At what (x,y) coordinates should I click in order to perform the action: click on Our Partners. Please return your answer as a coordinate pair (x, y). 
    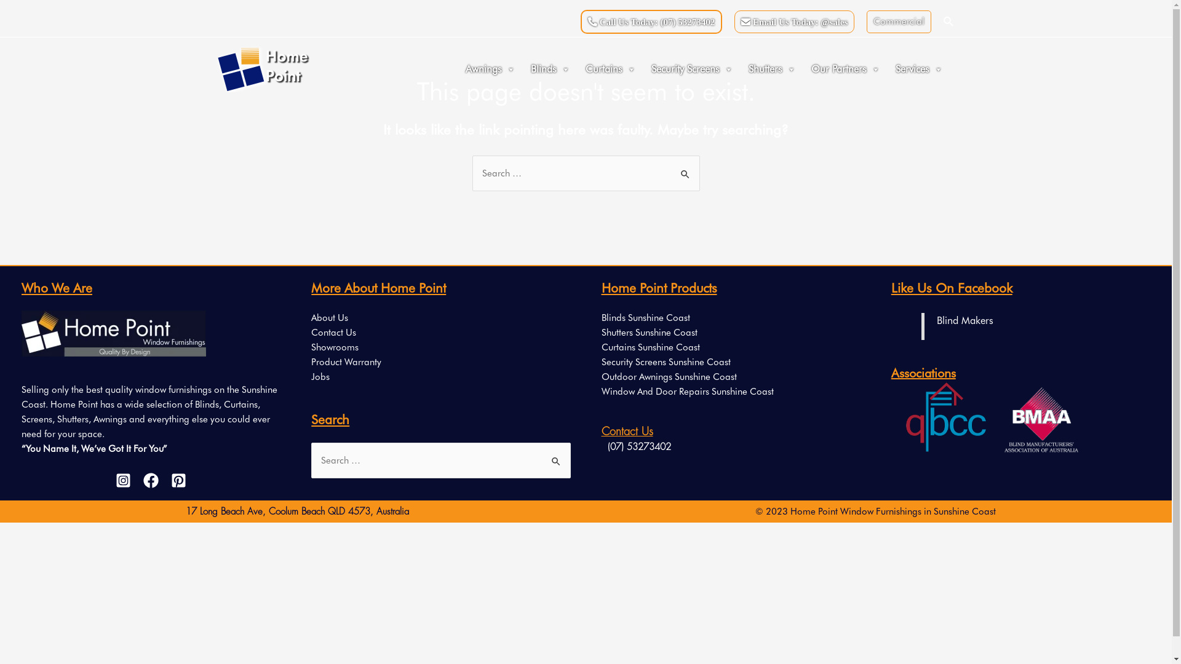
    Looking at the image, I should click on (848, 69).